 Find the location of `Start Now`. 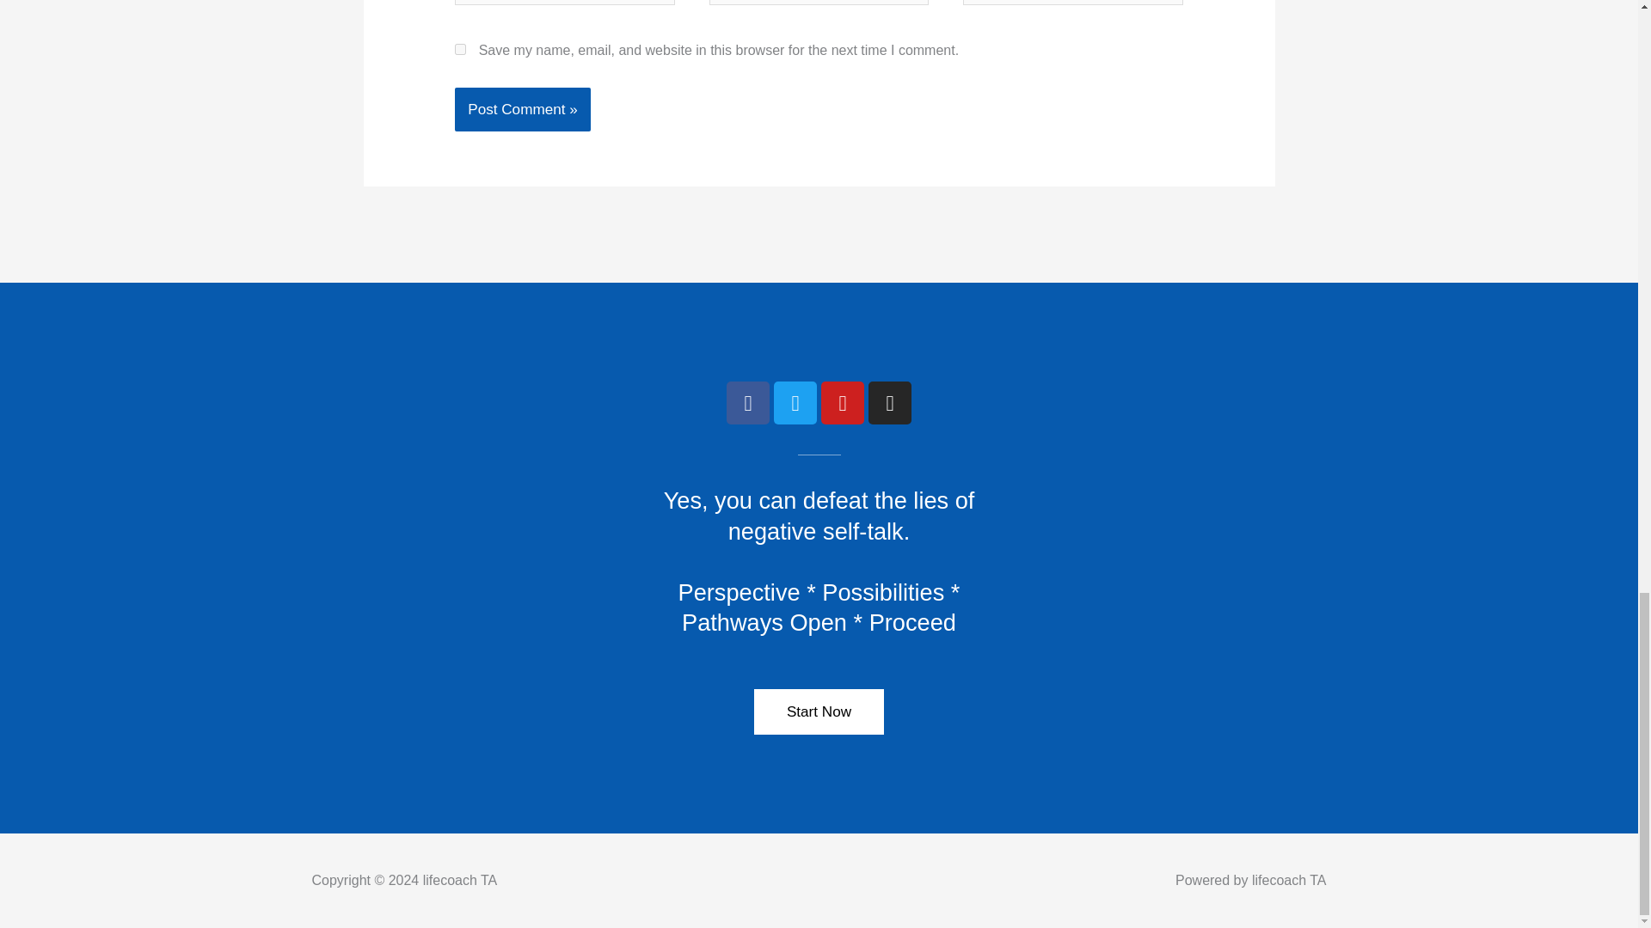

Start Now is located at coordinates (819, 711).